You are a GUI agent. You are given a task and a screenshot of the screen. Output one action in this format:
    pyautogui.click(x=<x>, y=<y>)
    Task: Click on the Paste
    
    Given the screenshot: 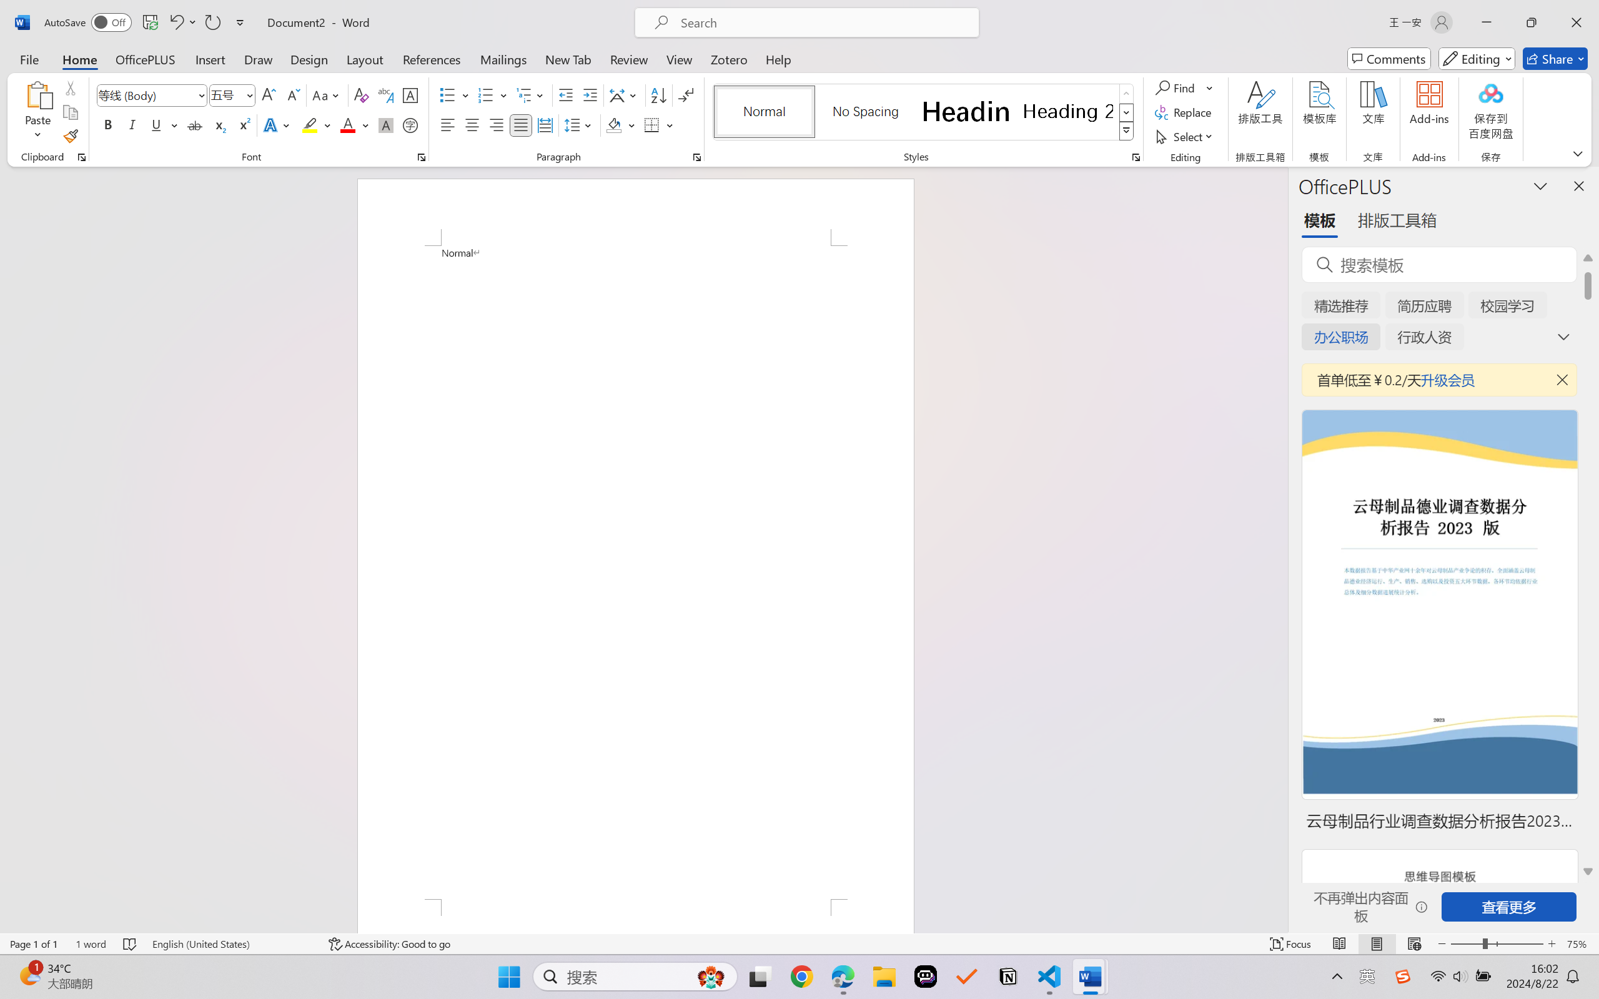 What is the action you would take?
    pyautogui.click(x=38, y=94)
    